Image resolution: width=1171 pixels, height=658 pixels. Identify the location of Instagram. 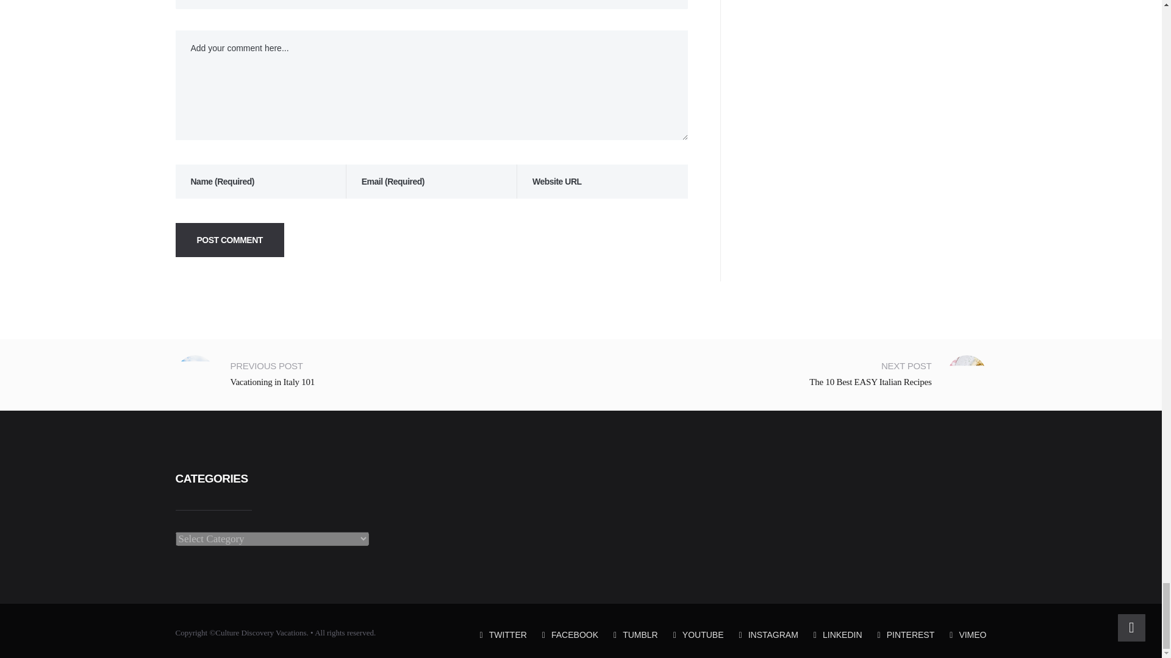
(768, 634).